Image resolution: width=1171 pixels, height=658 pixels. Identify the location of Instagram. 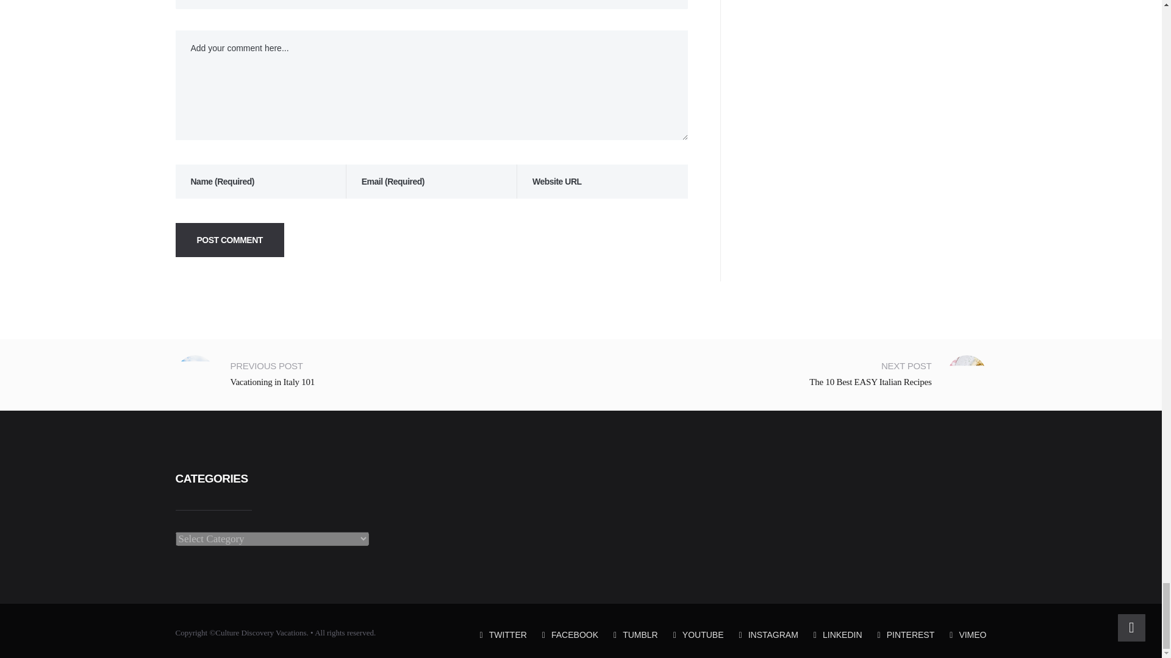
(768, 634).